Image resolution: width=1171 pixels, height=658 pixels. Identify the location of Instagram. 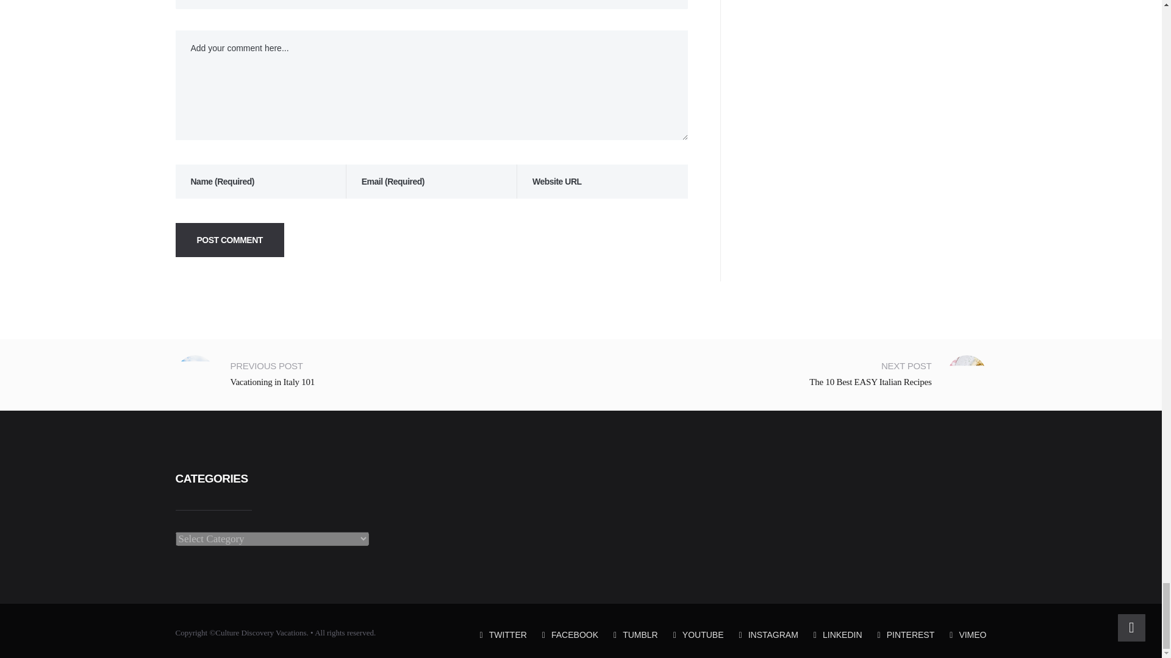
(768, 634).